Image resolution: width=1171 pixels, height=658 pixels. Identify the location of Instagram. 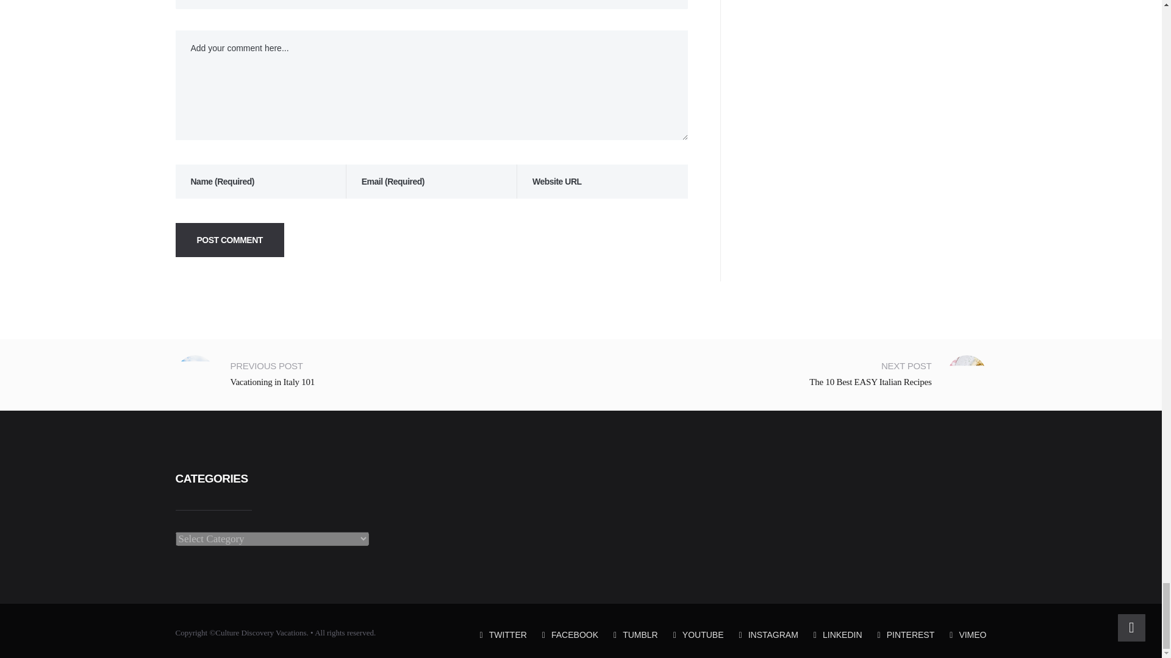
(768, 634).